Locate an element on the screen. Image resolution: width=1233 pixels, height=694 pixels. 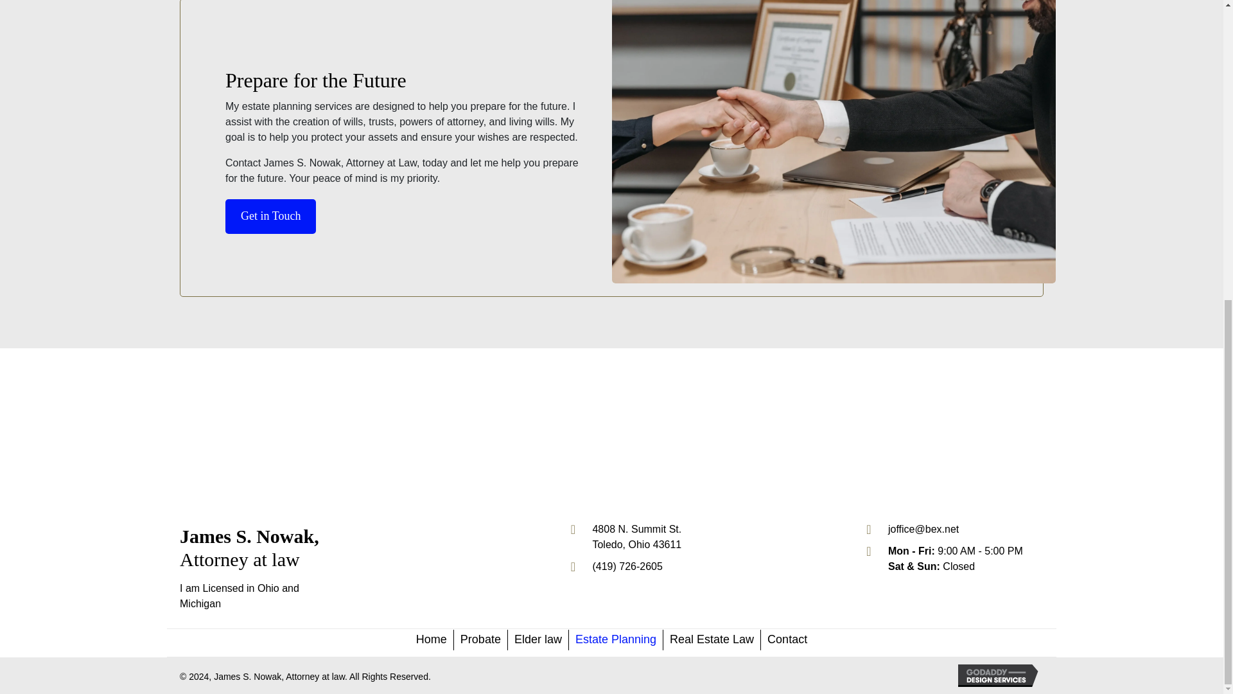
Estate Planning is located at coordinates (615, 639).